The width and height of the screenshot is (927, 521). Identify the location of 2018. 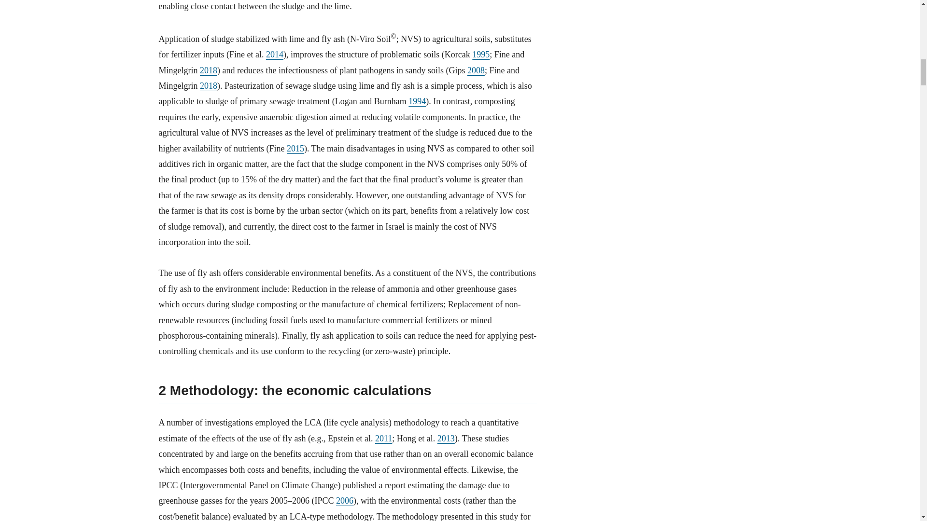
(209, 70).